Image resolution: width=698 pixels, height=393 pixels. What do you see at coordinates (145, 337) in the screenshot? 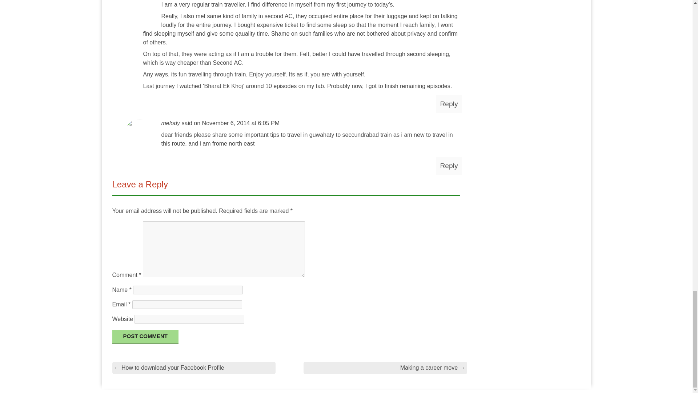
I see `Post Comment` at bounding box center [145, 337].